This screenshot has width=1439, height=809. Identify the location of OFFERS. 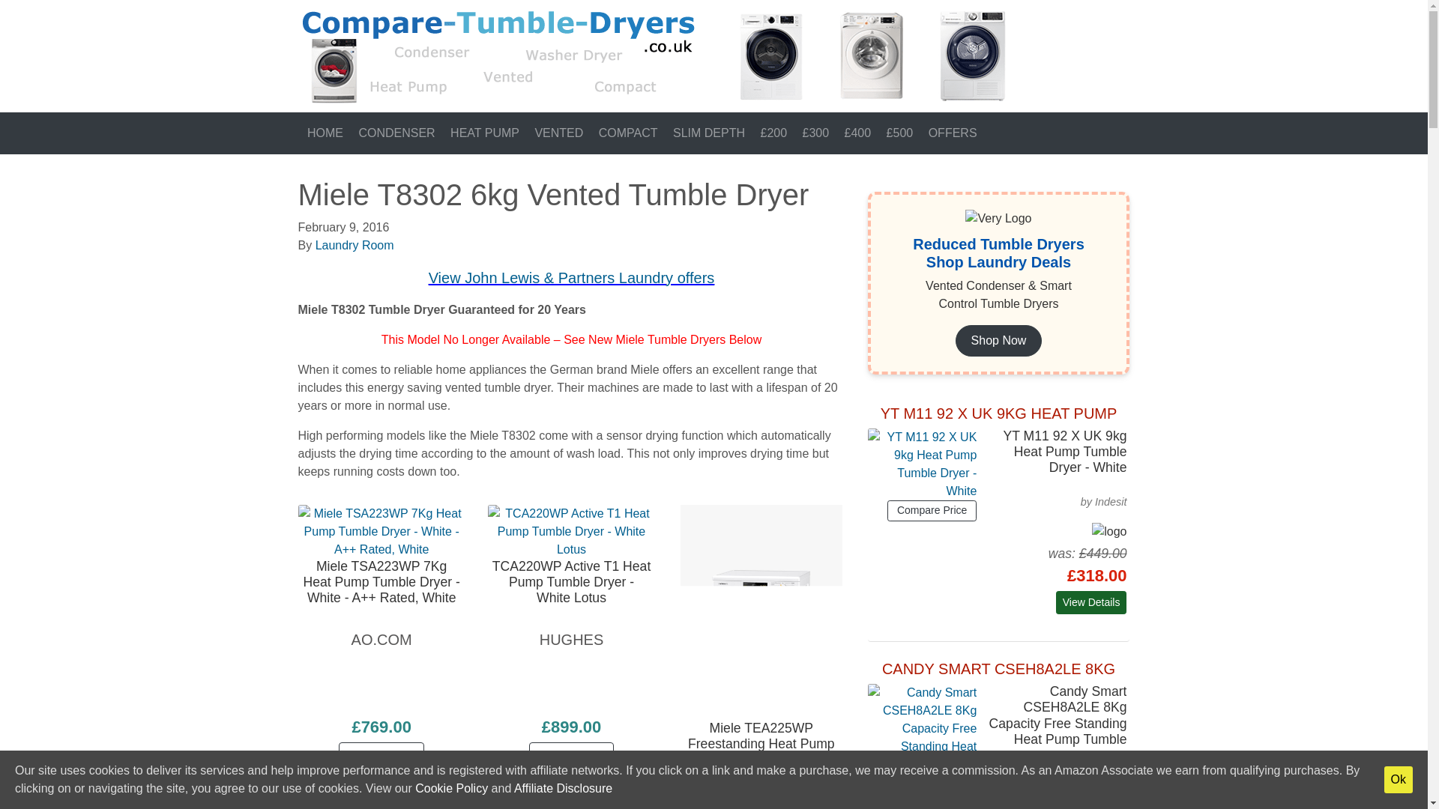
(950, 133).